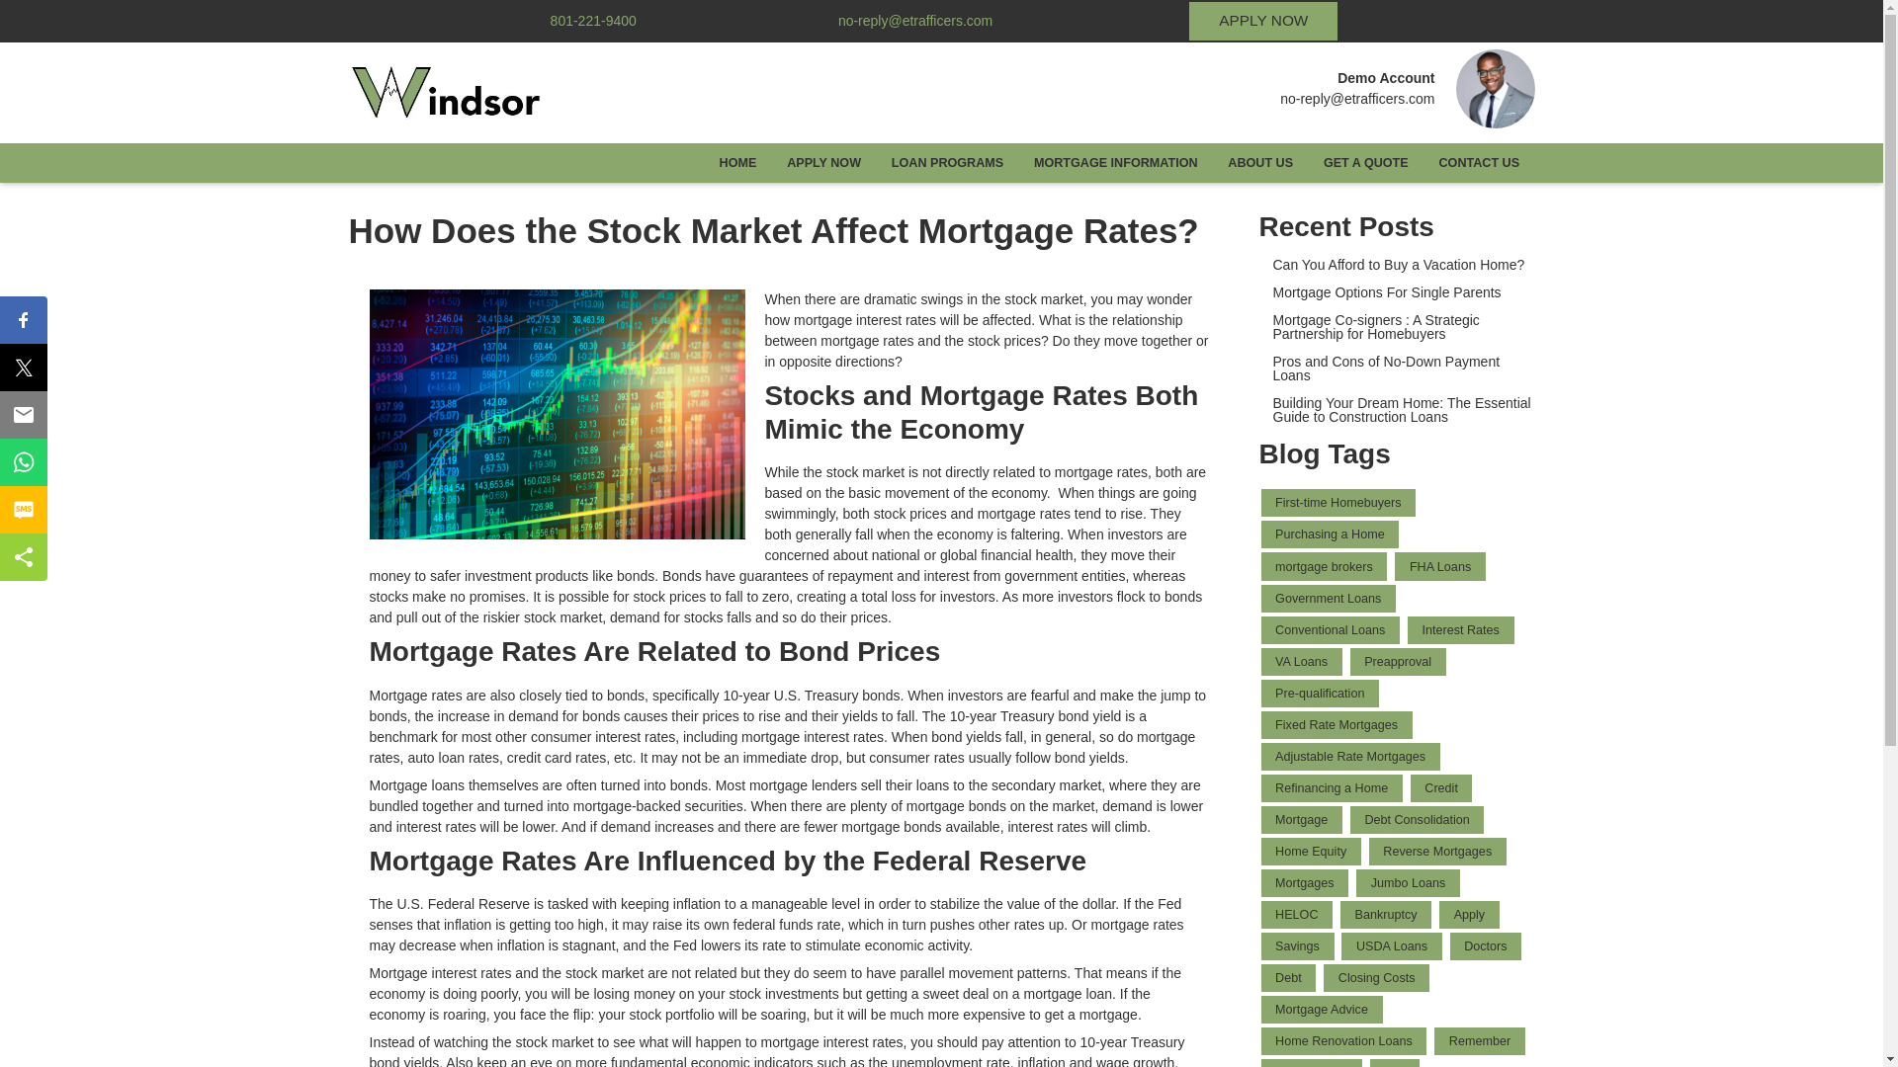  Describe the element at coordinates (1115, 162) in the screenshot. I see `MORTGAGE INFORMATION` at that location.